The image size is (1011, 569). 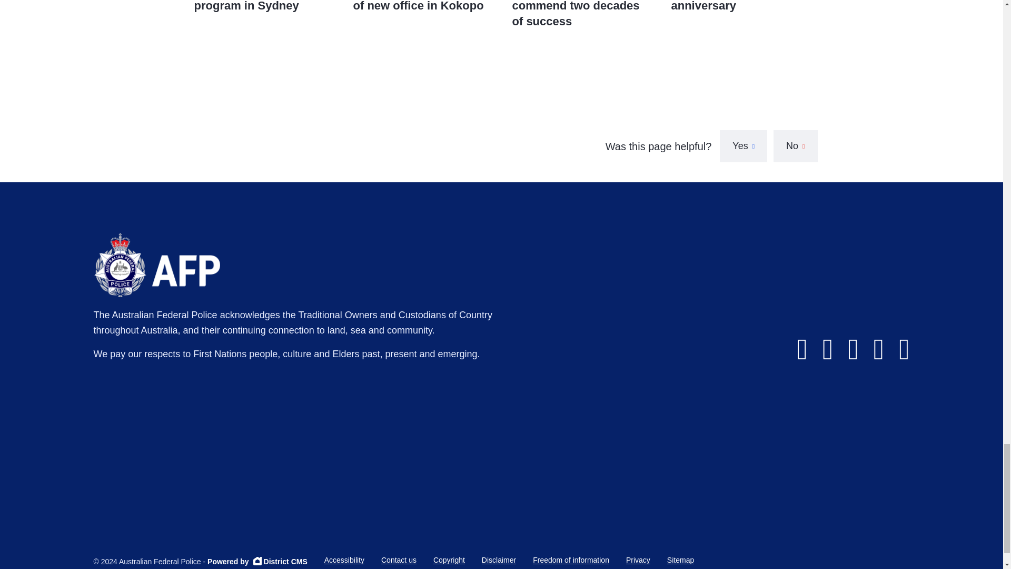 What do you see at coordinates (449, 561) in the screenshot?
I see `Copyright` at bounding box center [449, 561].